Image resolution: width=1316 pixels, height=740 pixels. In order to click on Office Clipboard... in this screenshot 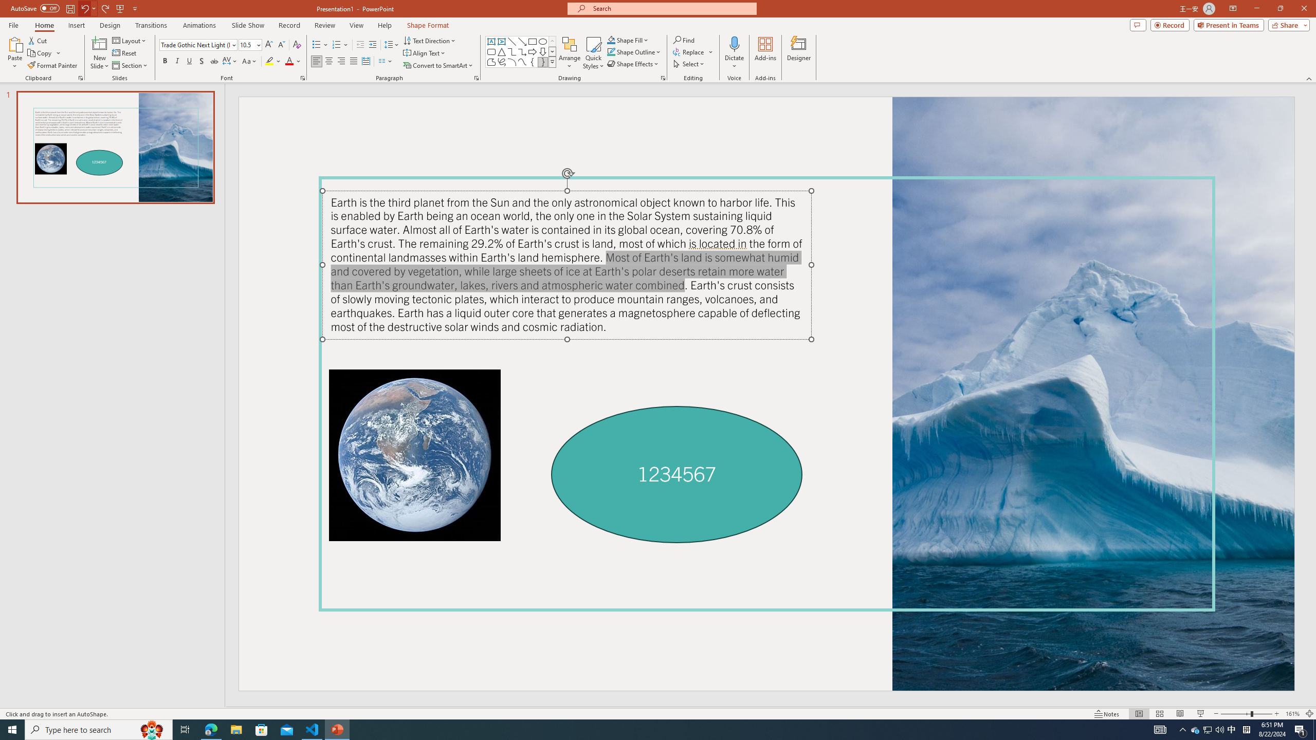, I will do `click(80, 78)`.